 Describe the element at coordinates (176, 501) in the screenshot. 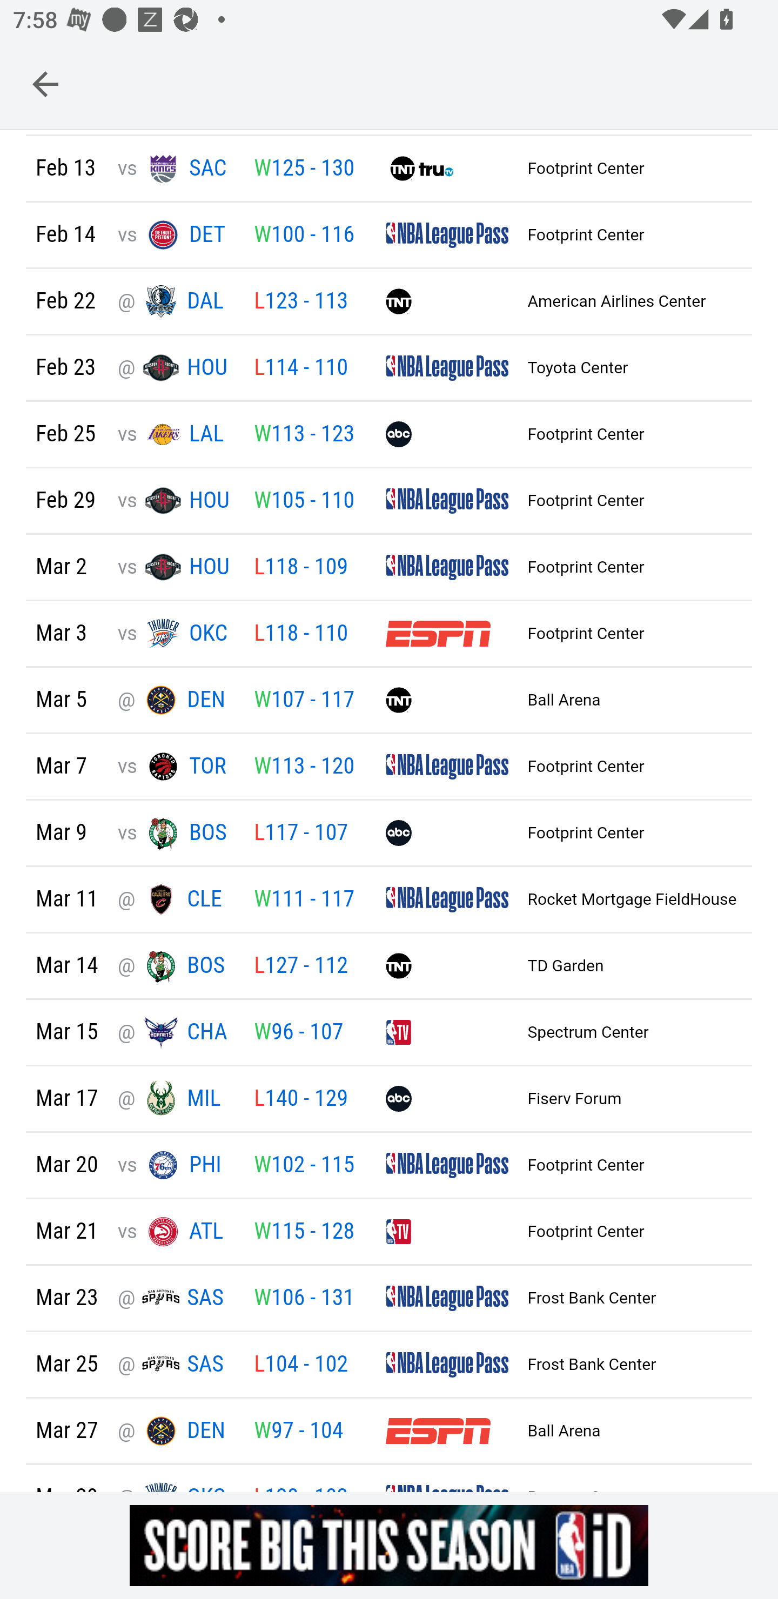

I see `vs HOU Logo HOU vs HOU Logo HOU` at that location.